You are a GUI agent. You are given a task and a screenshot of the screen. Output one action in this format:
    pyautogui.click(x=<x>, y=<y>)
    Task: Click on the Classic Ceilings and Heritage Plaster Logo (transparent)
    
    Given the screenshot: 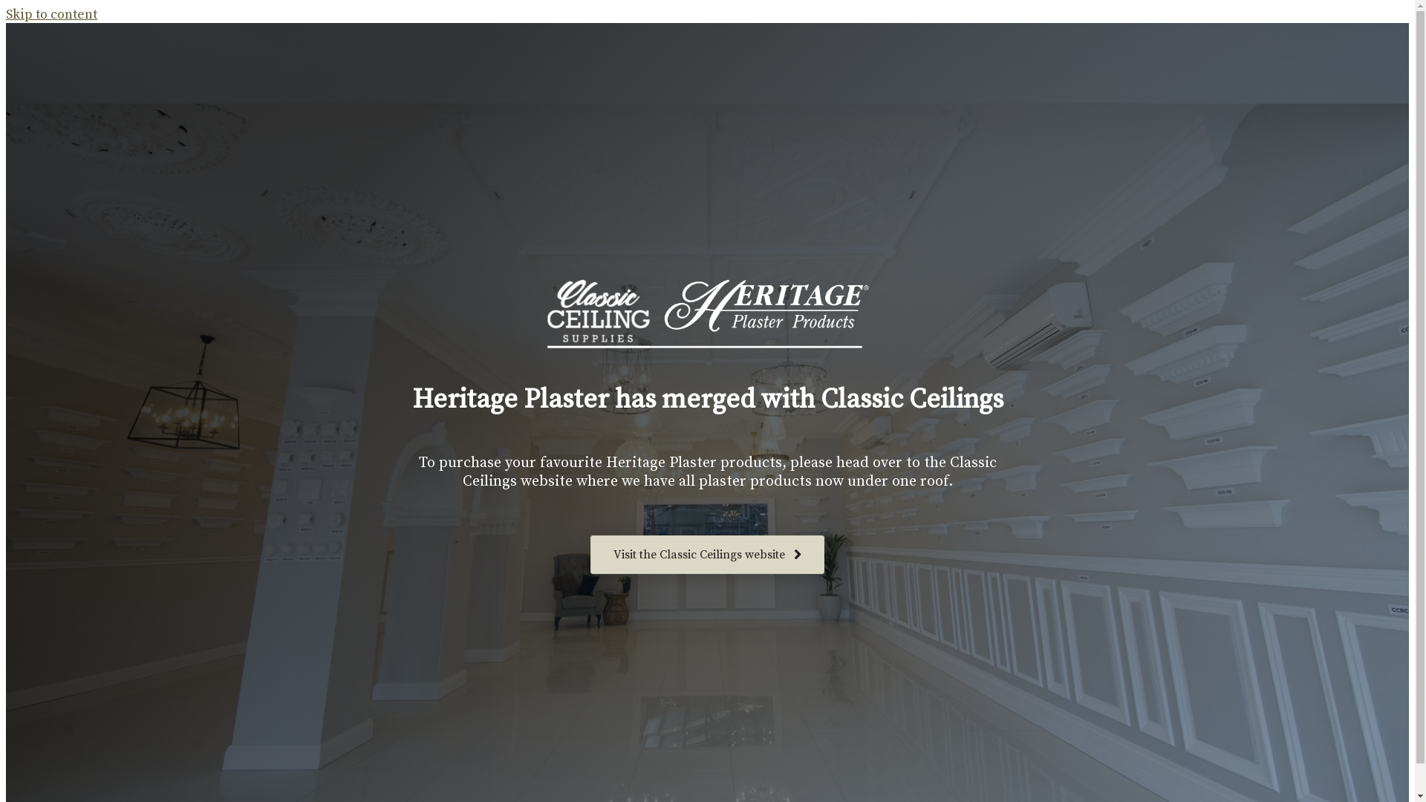 What is the action you would take?
    pyautogui.click(x=707, y=313)
    